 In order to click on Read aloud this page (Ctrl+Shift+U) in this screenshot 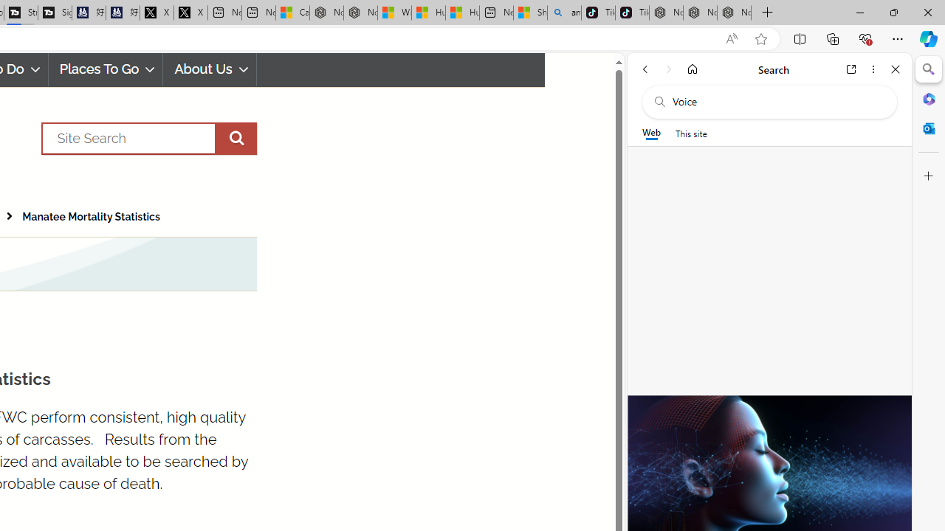, I will do `click(732, 39)`.